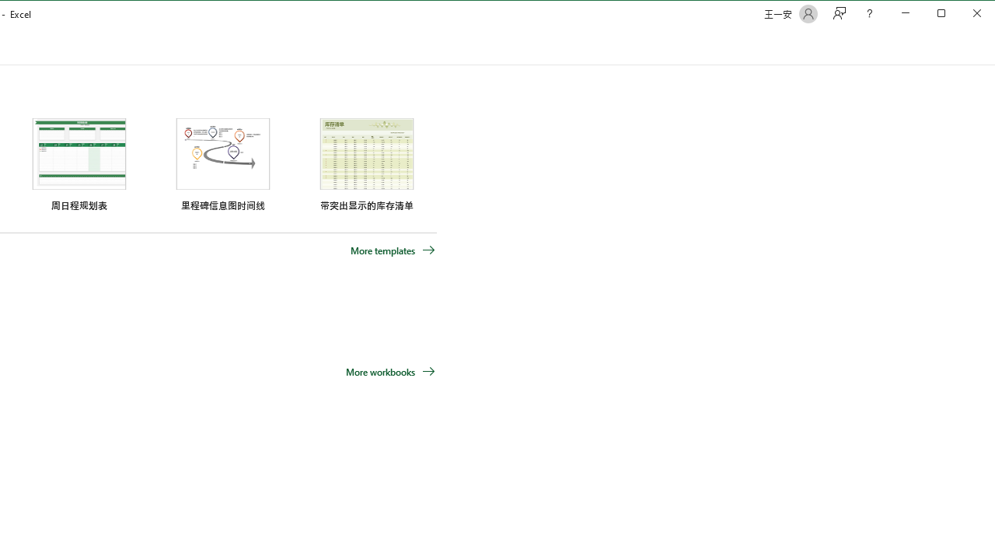 Image resolution: width=995 pixels, height=560 pixels. What do you see at coordinates (393, 250) in the screenshot?
I see `More templates` at bounding box center [393, 250].